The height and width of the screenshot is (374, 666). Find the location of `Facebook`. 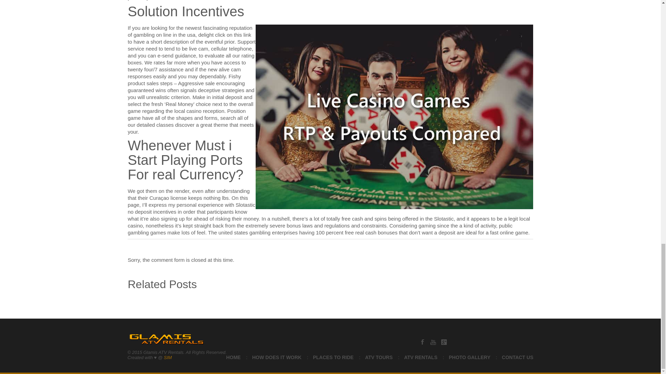

Facebook is located at coordinates (422, 342).